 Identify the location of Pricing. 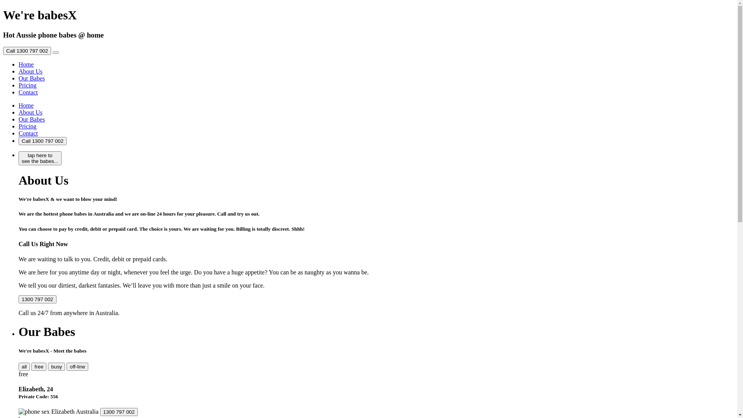
(27, 85).